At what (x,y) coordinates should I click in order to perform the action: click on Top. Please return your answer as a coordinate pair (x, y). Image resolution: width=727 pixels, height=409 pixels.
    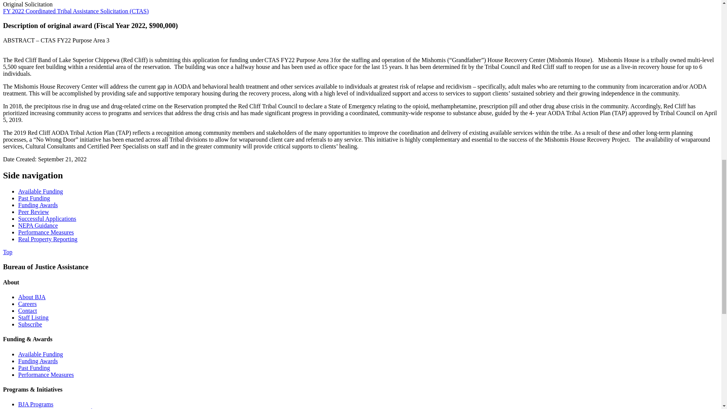
    Looking at the image, I should click on (8, 251).